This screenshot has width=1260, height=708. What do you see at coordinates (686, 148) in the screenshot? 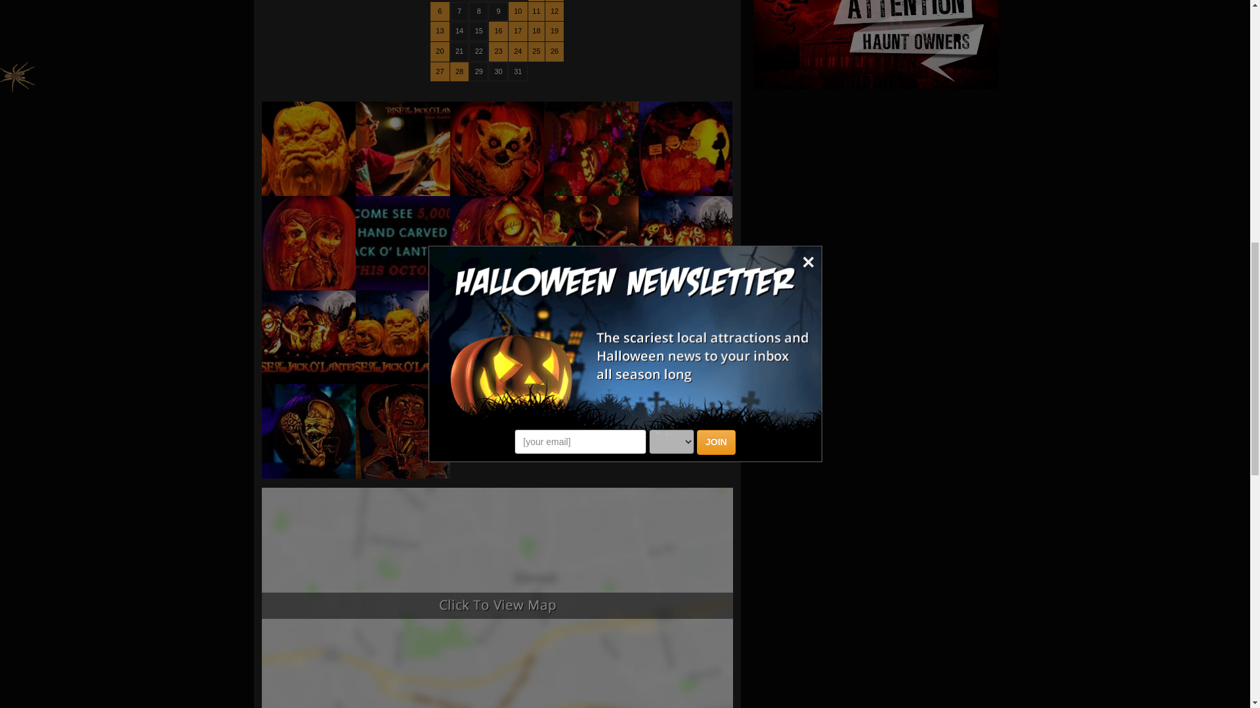
I see `RISE of The Jack O'Lanterns` at bounding box center [686, 148].